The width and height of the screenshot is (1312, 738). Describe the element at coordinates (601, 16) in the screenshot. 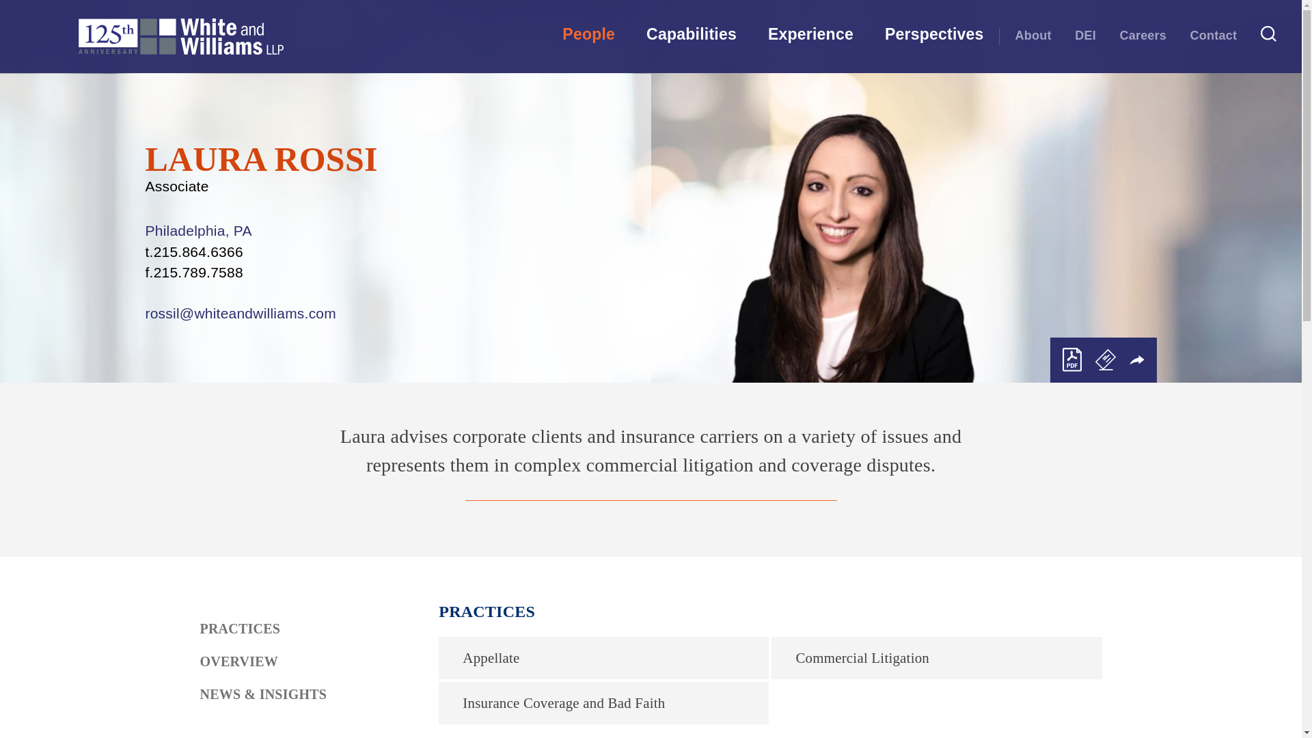

I see `Main Content` at that location.